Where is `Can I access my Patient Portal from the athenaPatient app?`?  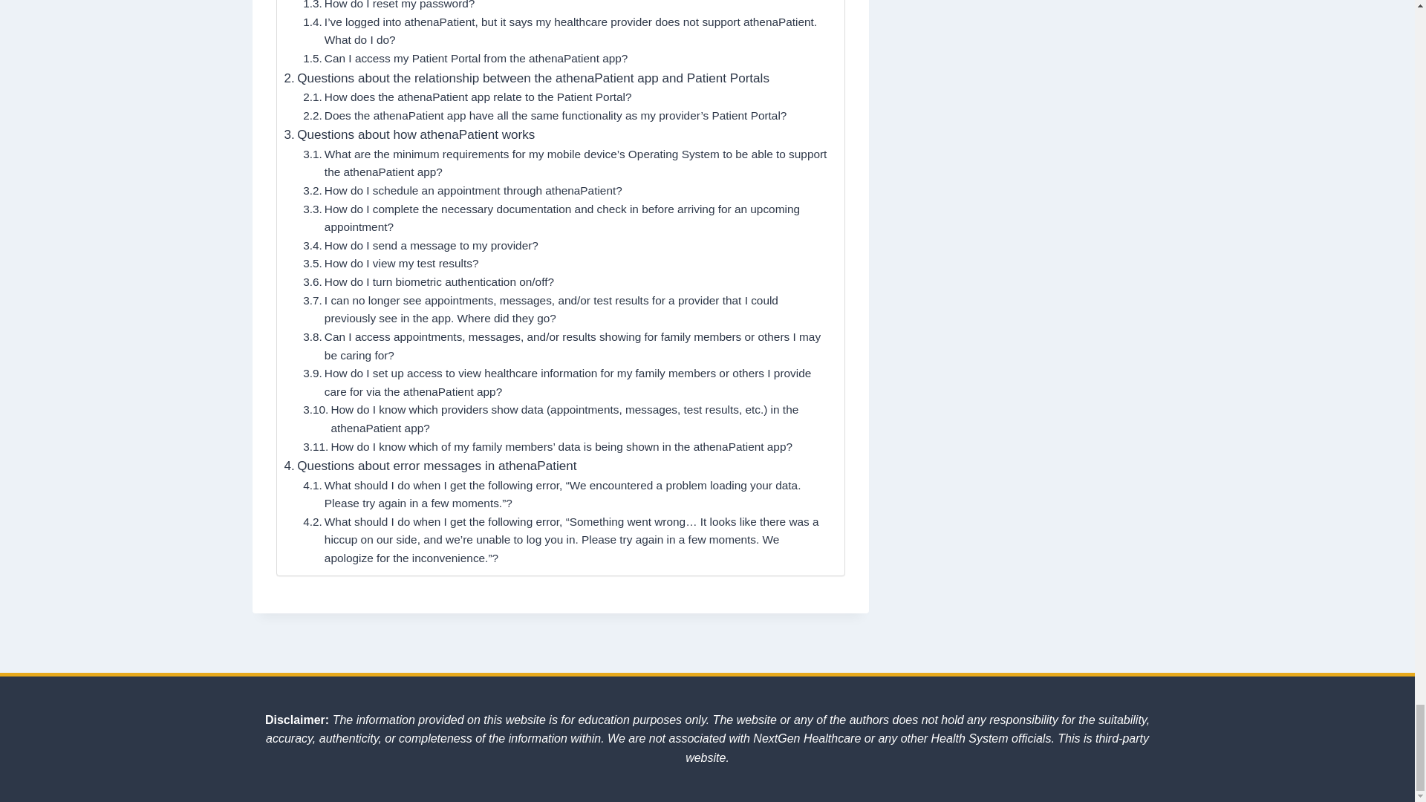
Can I access my Patient Portal from the athenaPatient app? is located at coordinates (465, 58).